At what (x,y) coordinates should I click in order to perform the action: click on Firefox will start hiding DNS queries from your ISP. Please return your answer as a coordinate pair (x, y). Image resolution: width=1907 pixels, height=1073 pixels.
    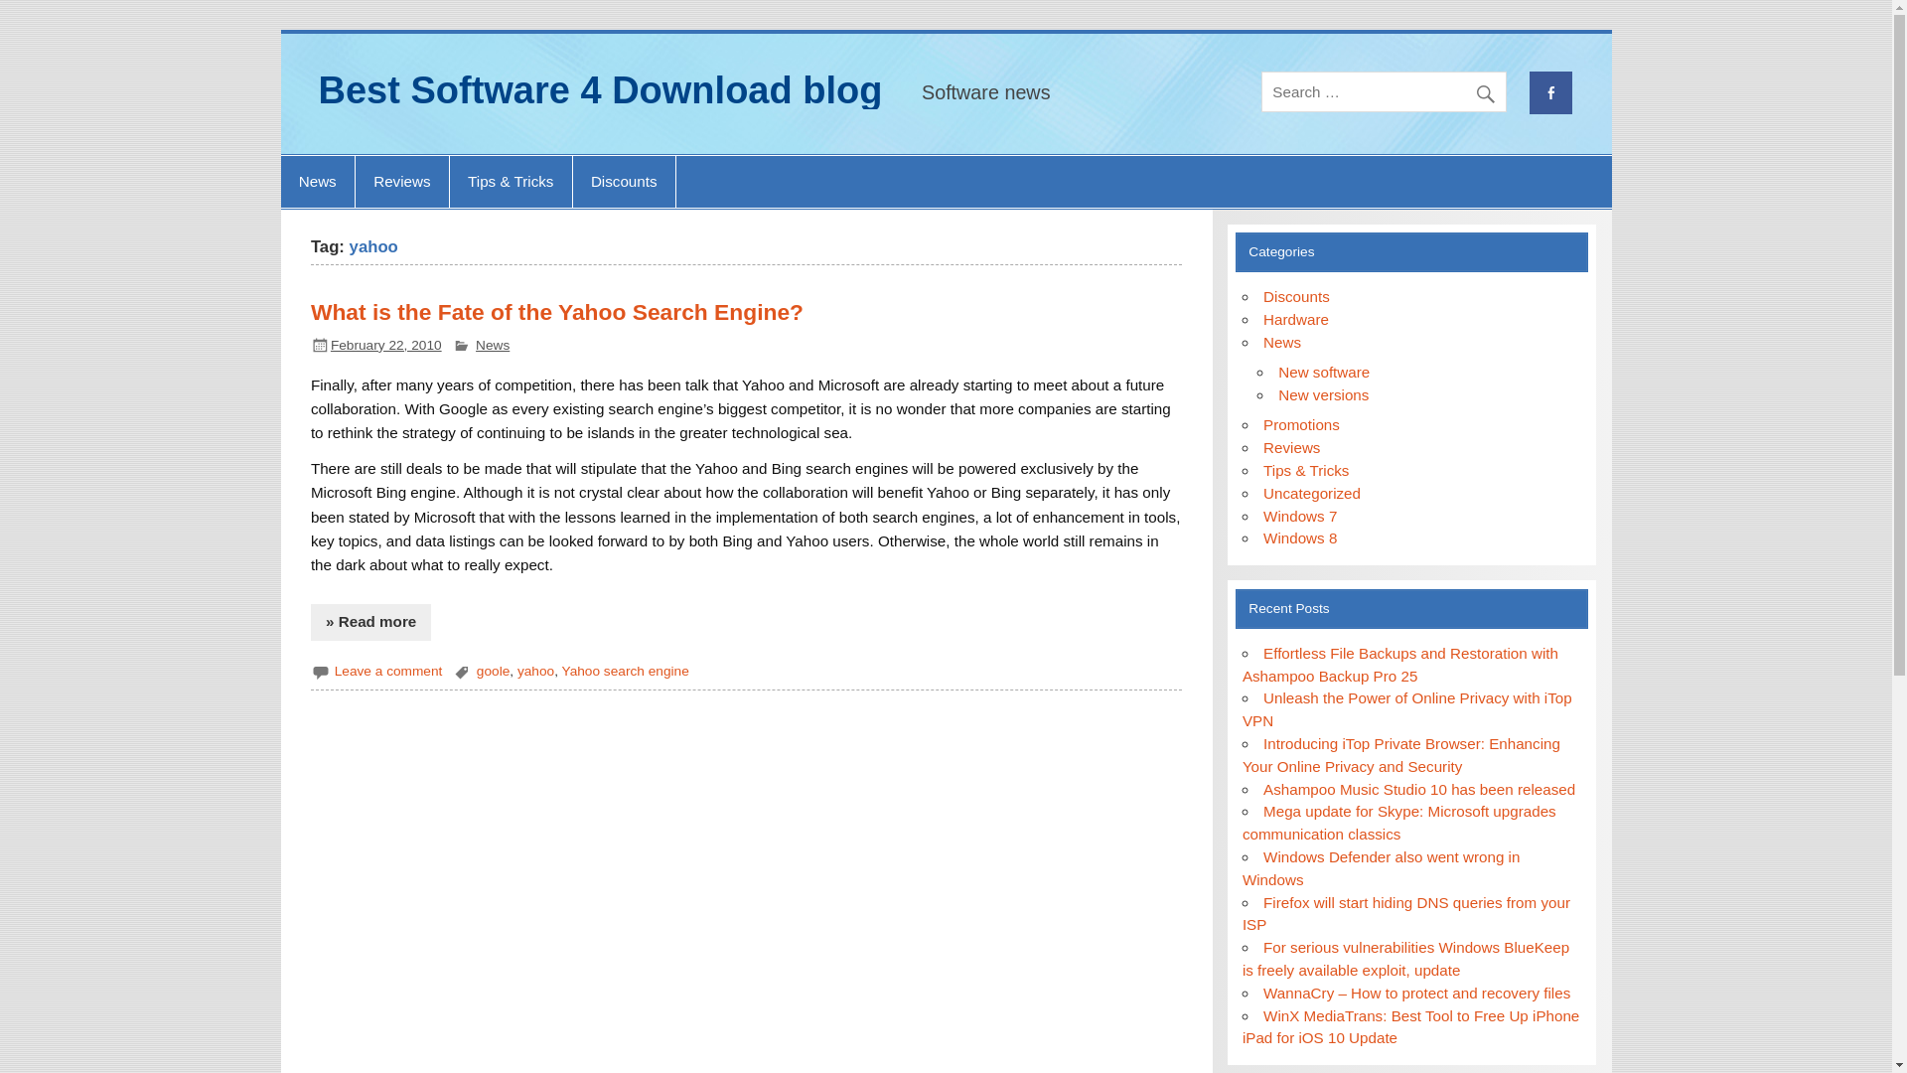
    Looking at the image, I should click on (1406, 913).